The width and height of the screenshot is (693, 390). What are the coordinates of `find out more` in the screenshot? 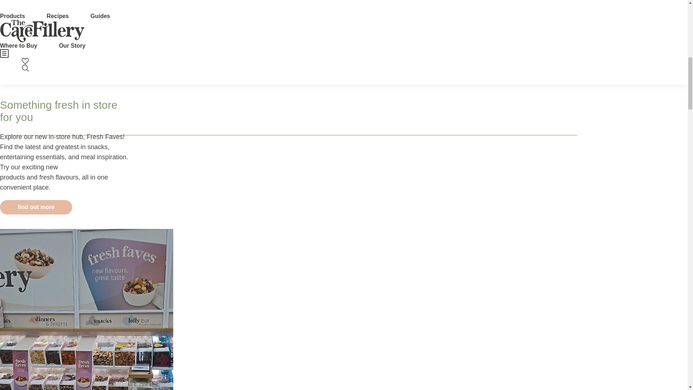 It's located at (36, 207).